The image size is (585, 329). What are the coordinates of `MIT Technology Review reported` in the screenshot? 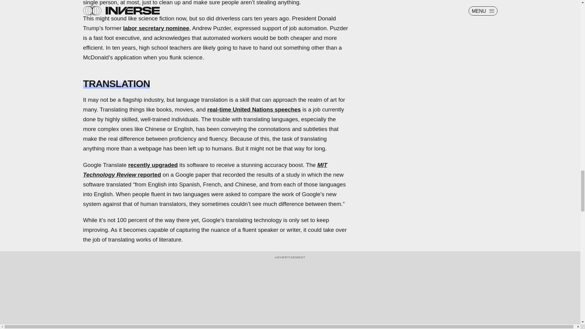 It's located at (205, 170).